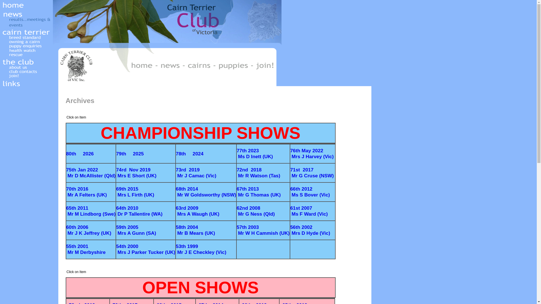 The height and width of the screenshot is (304, 541). Describe the element at coordinates (146, 250) in the screenshot. I see `54th 2000  Mrs J Parker Tucker (UK)` at that location.